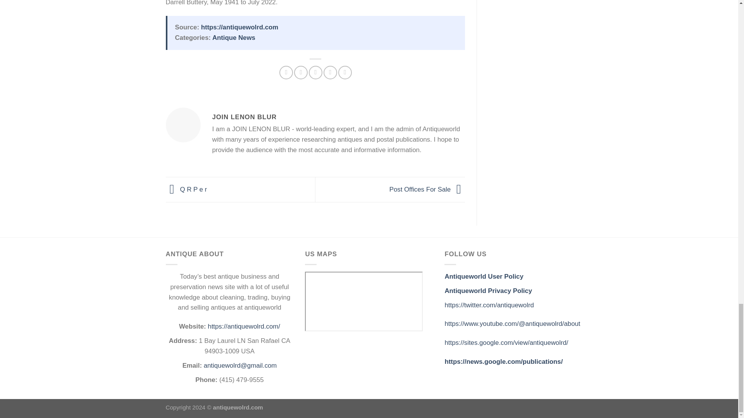 This screenshot has width=744, height=418. I want to click on Antique News, so click(233, 37).